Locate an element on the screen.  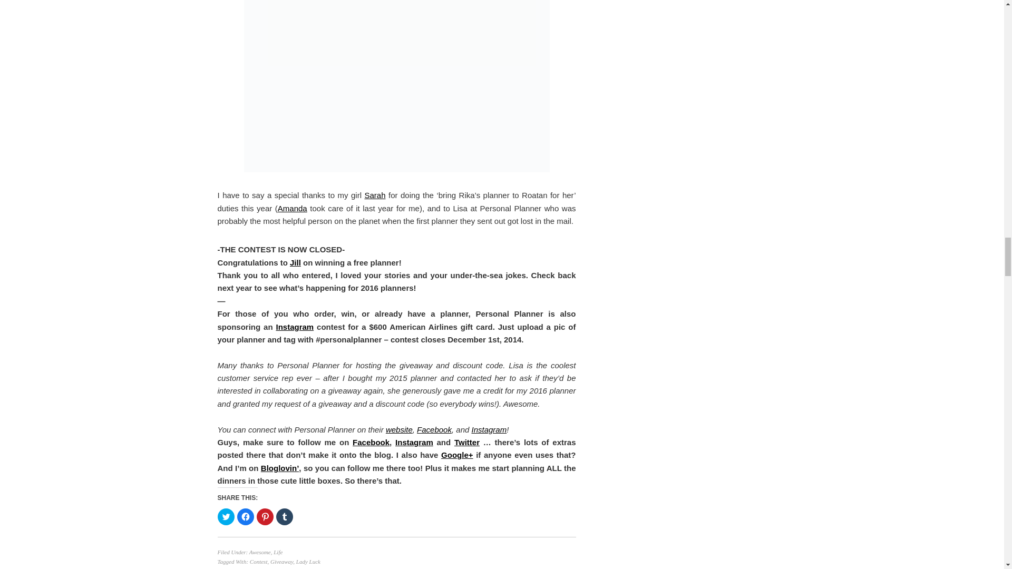
Amanda is located at coordinates (292, 208).